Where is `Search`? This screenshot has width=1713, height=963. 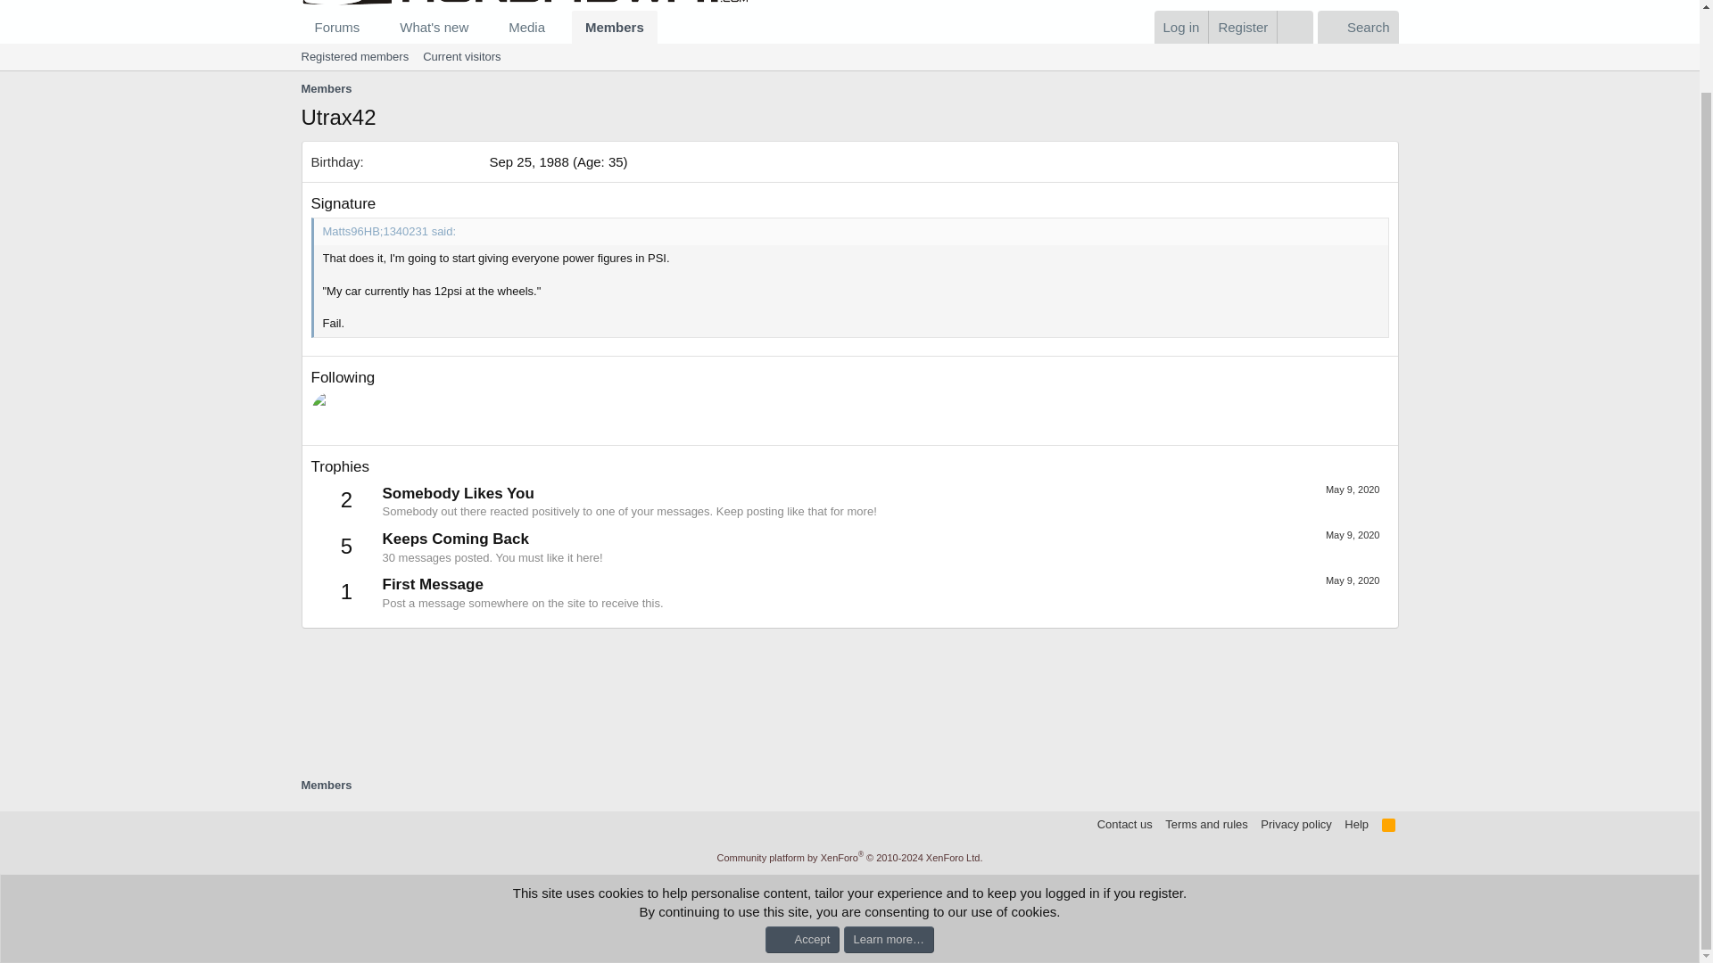
Search is located at coordinates (1358, 27).